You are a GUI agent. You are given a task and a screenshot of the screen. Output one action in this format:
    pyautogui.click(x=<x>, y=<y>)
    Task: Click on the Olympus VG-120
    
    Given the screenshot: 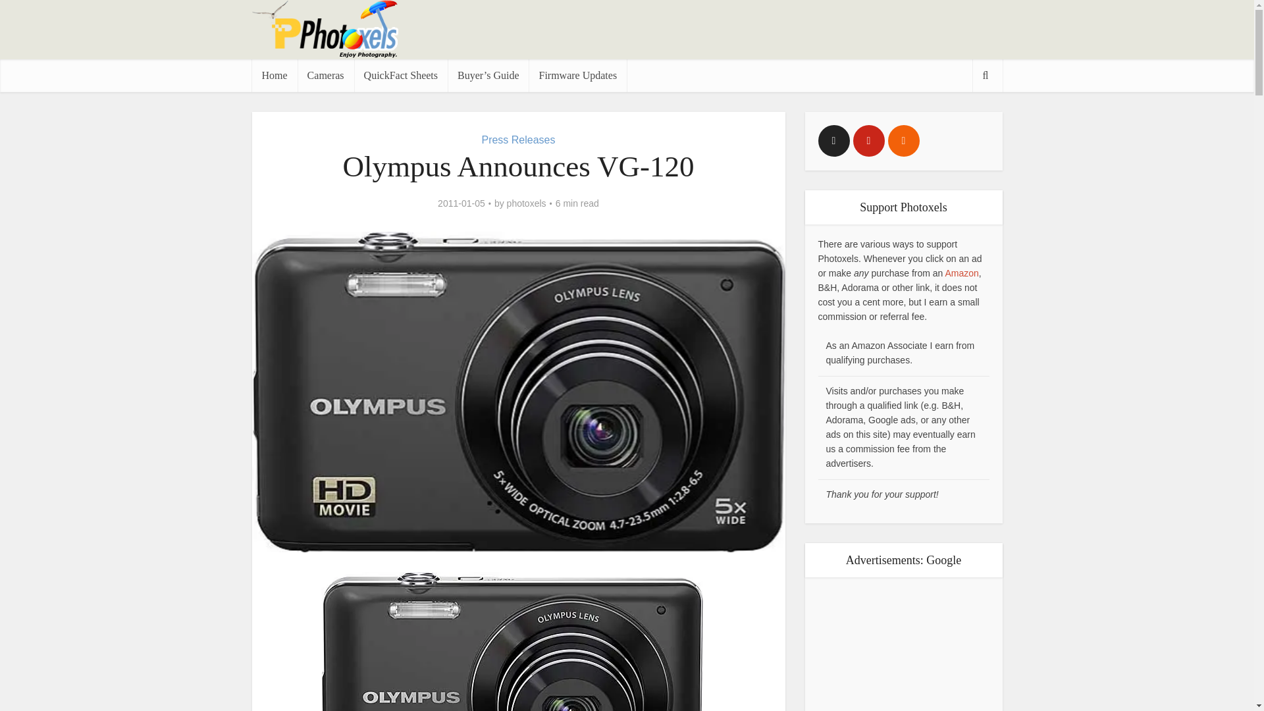 What is the action you would take?
    pyautogui.click(x=512, y=686)
    